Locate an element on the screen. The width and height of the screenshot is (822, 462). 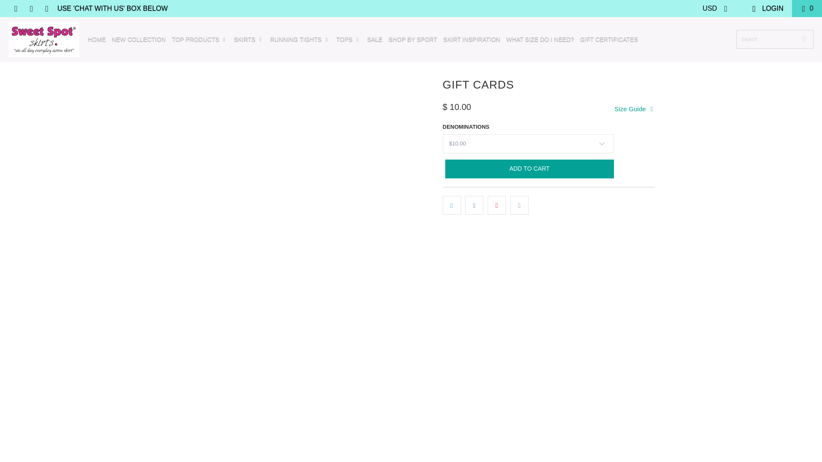
Sweet Spot Skirts on YouTube is located at coordinates (31, 8).